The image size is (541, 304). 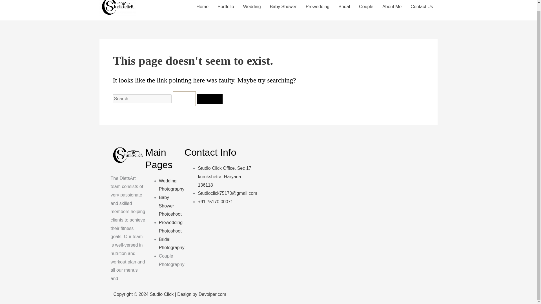 What do you see at coordinates (210, 99) in the screenshot?
I see `Search` at bounding box center [210, 99].